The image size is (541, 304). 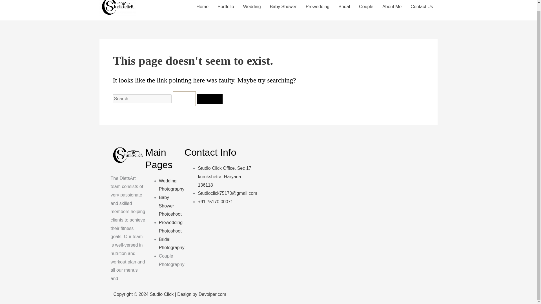 What do you see at coordinates (210, 99) in the screenshot?
I see `Search` at bounding box center [210, 99].